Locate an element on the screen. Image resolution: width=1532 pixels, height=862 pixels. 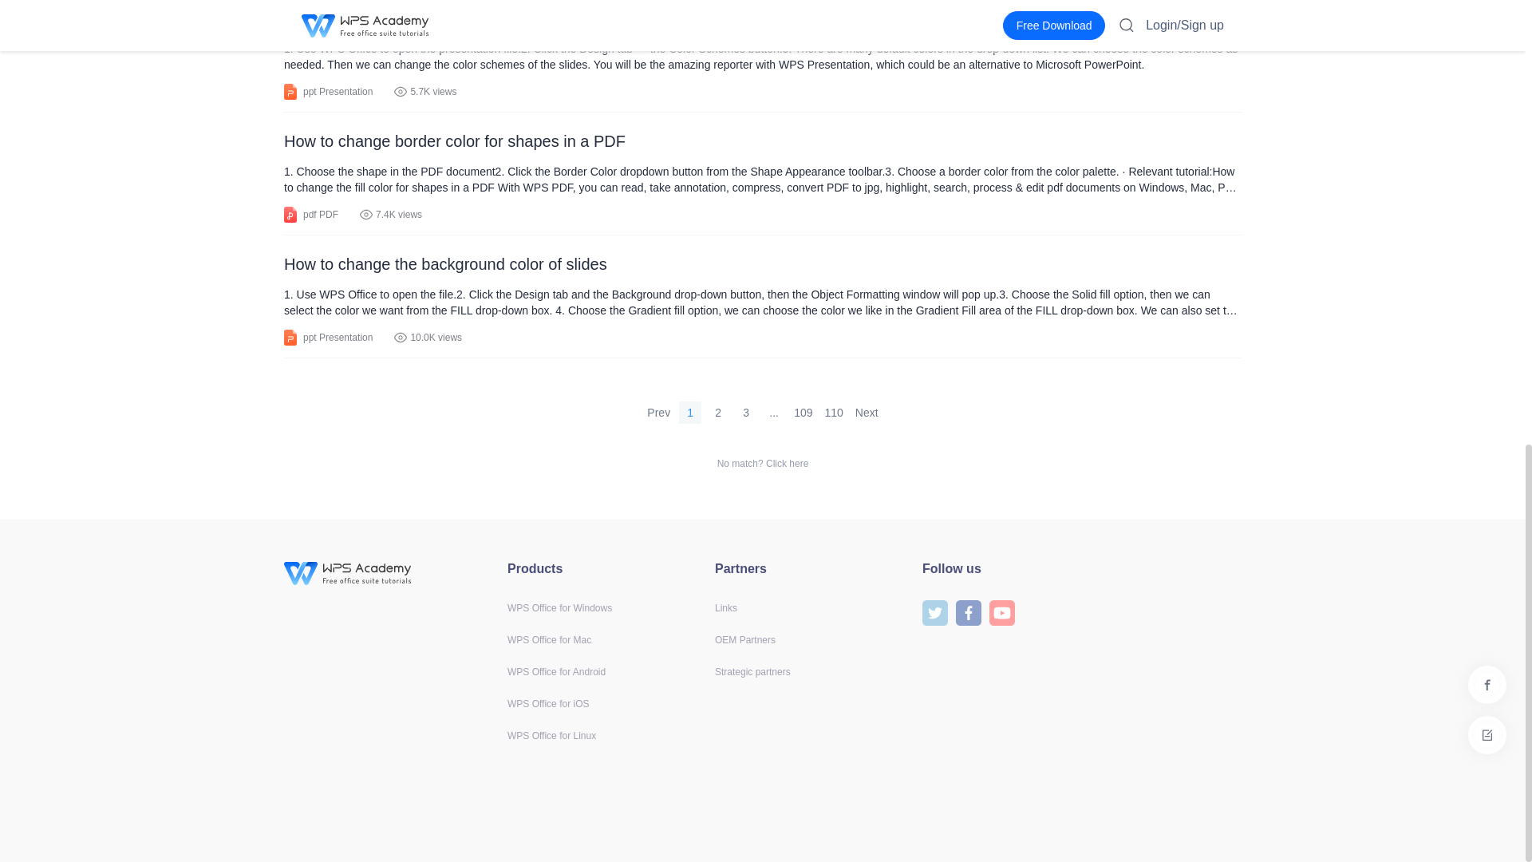
WPS Office for Windows is located at coordinates (559, 607).